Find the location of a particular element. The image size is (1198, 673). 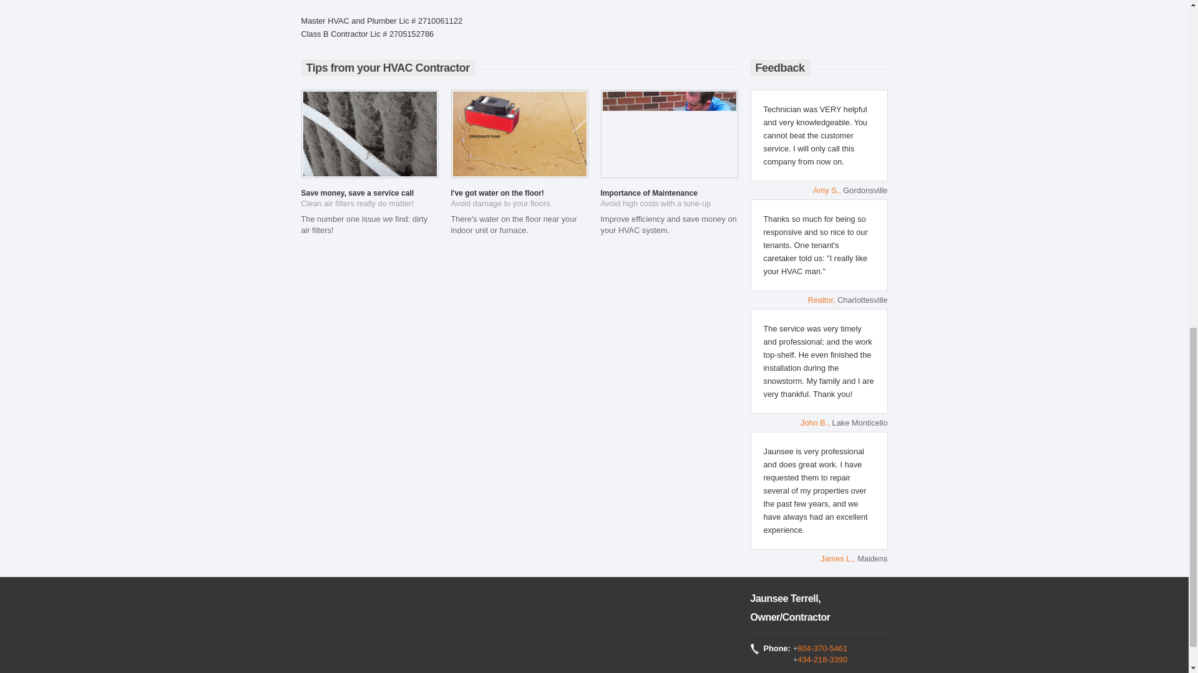

434-218-3390 is located at coordinates (822, 659).